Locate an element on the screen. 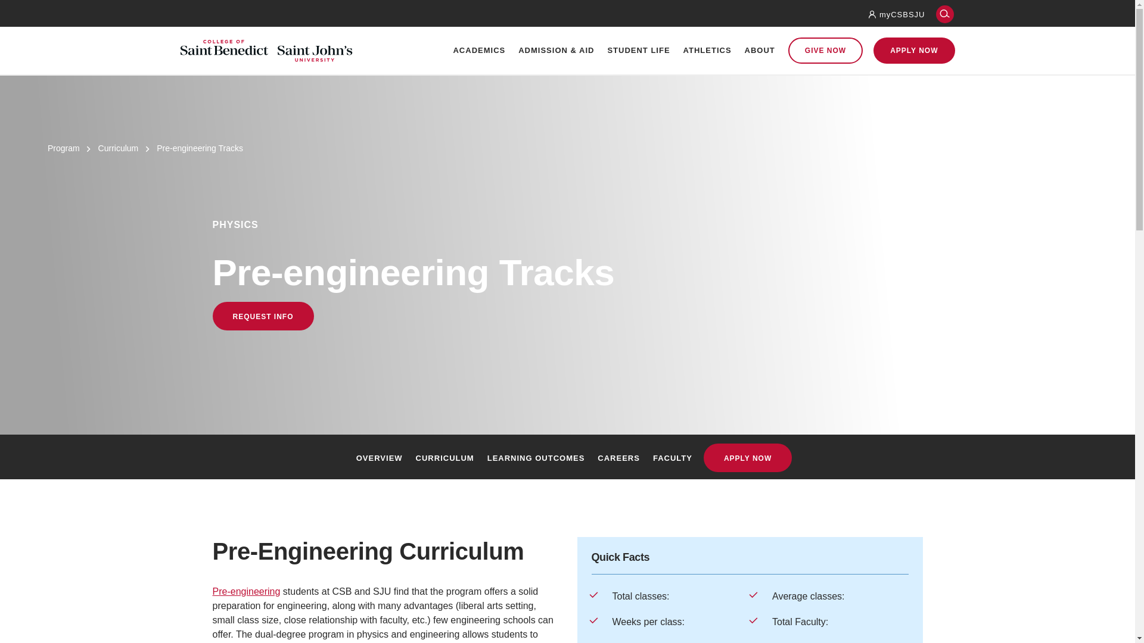 The width and height of the screenshot is (1144, 643). Libraries is located at coordinates (558, 283).